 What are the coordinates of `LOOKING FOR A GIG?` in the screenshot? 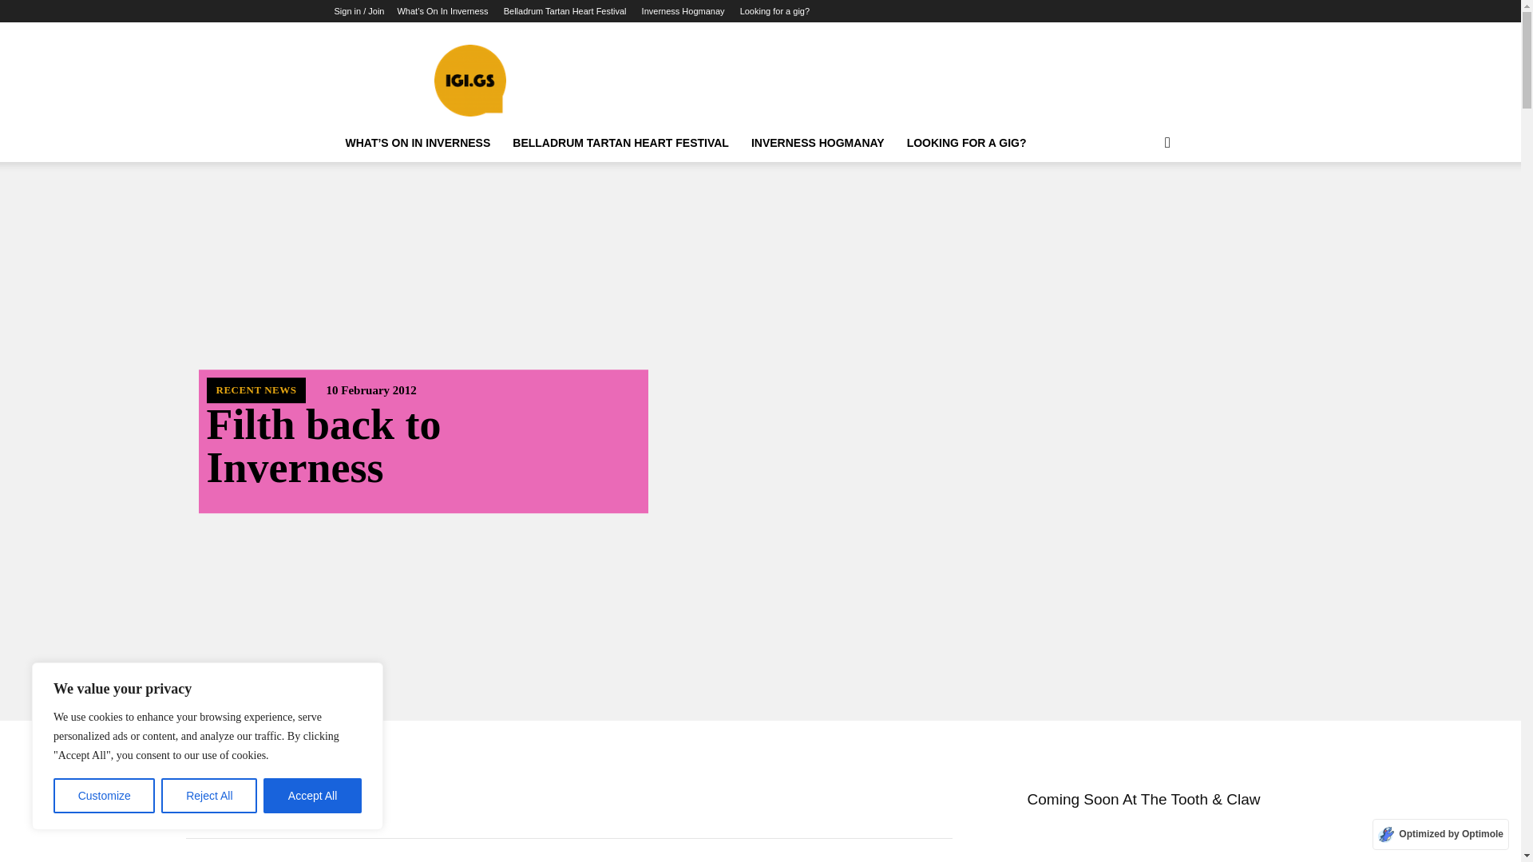 It's located at (966, 143).